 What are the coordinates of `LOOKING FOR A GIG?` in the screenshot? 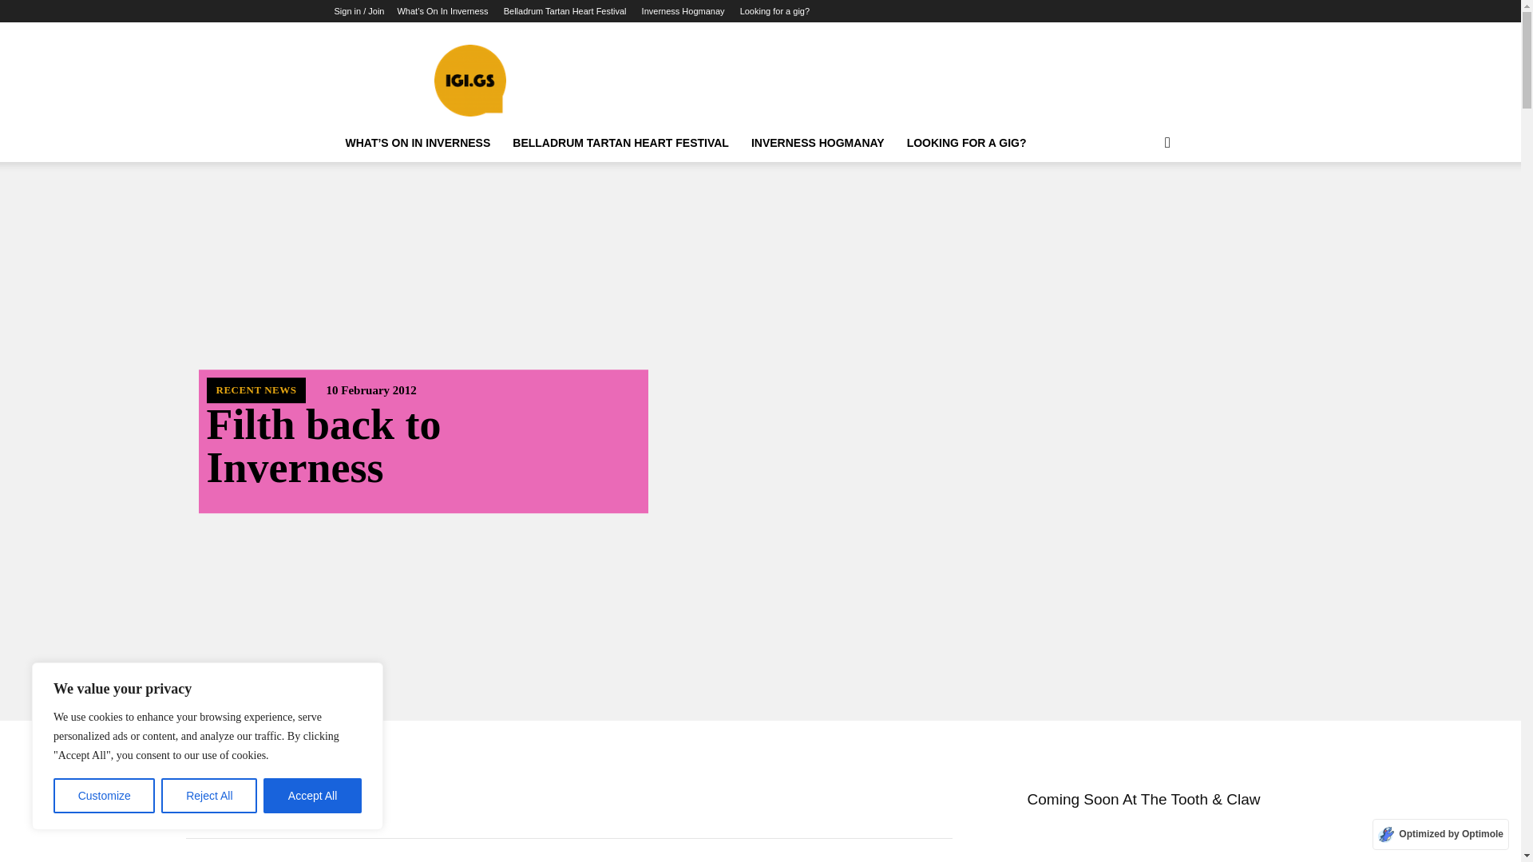 It's located at (966, 143).